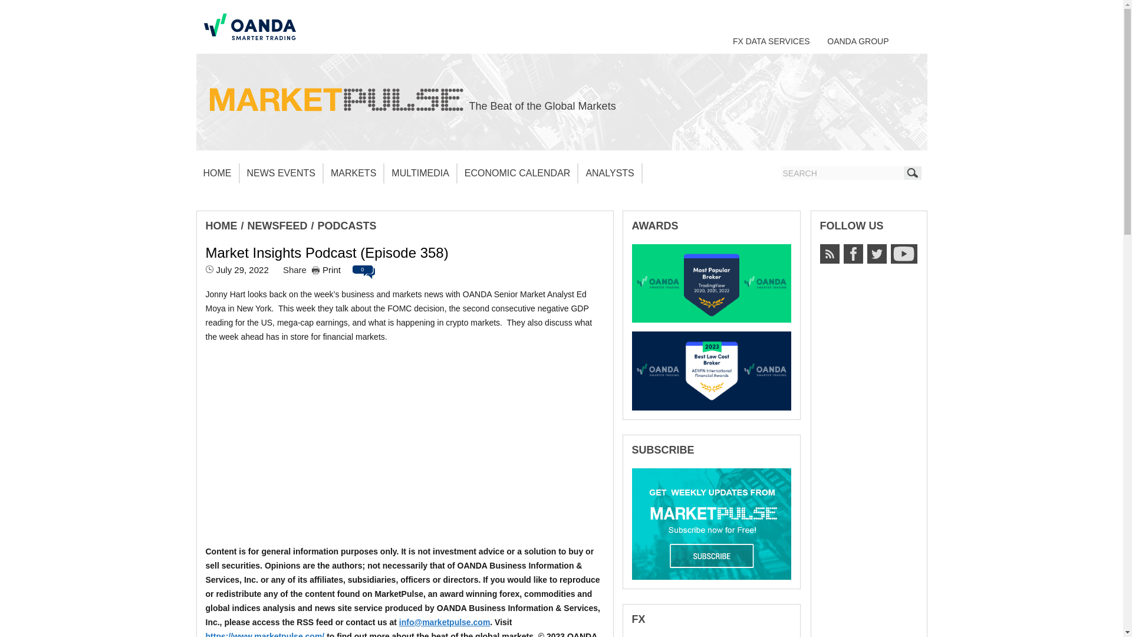  Describe the element at coordinates (420, 173) in the screenshot. I see `MULTIMEDIA` at that location.